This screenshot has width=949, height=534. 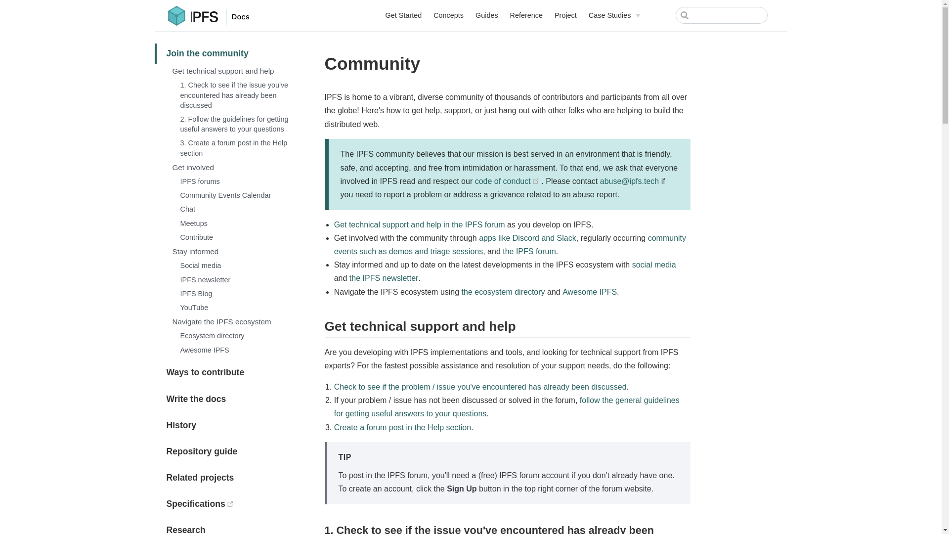 What do you see at coordinates (232, 251) in the screenshot?
I see `Stay informed` at bounding box center [232, 251].